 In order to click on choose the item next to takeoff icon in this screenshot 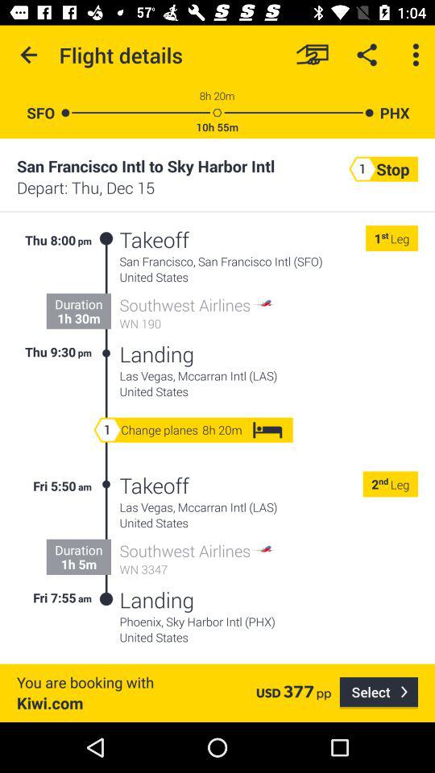, I will do `click(106, 296)`.